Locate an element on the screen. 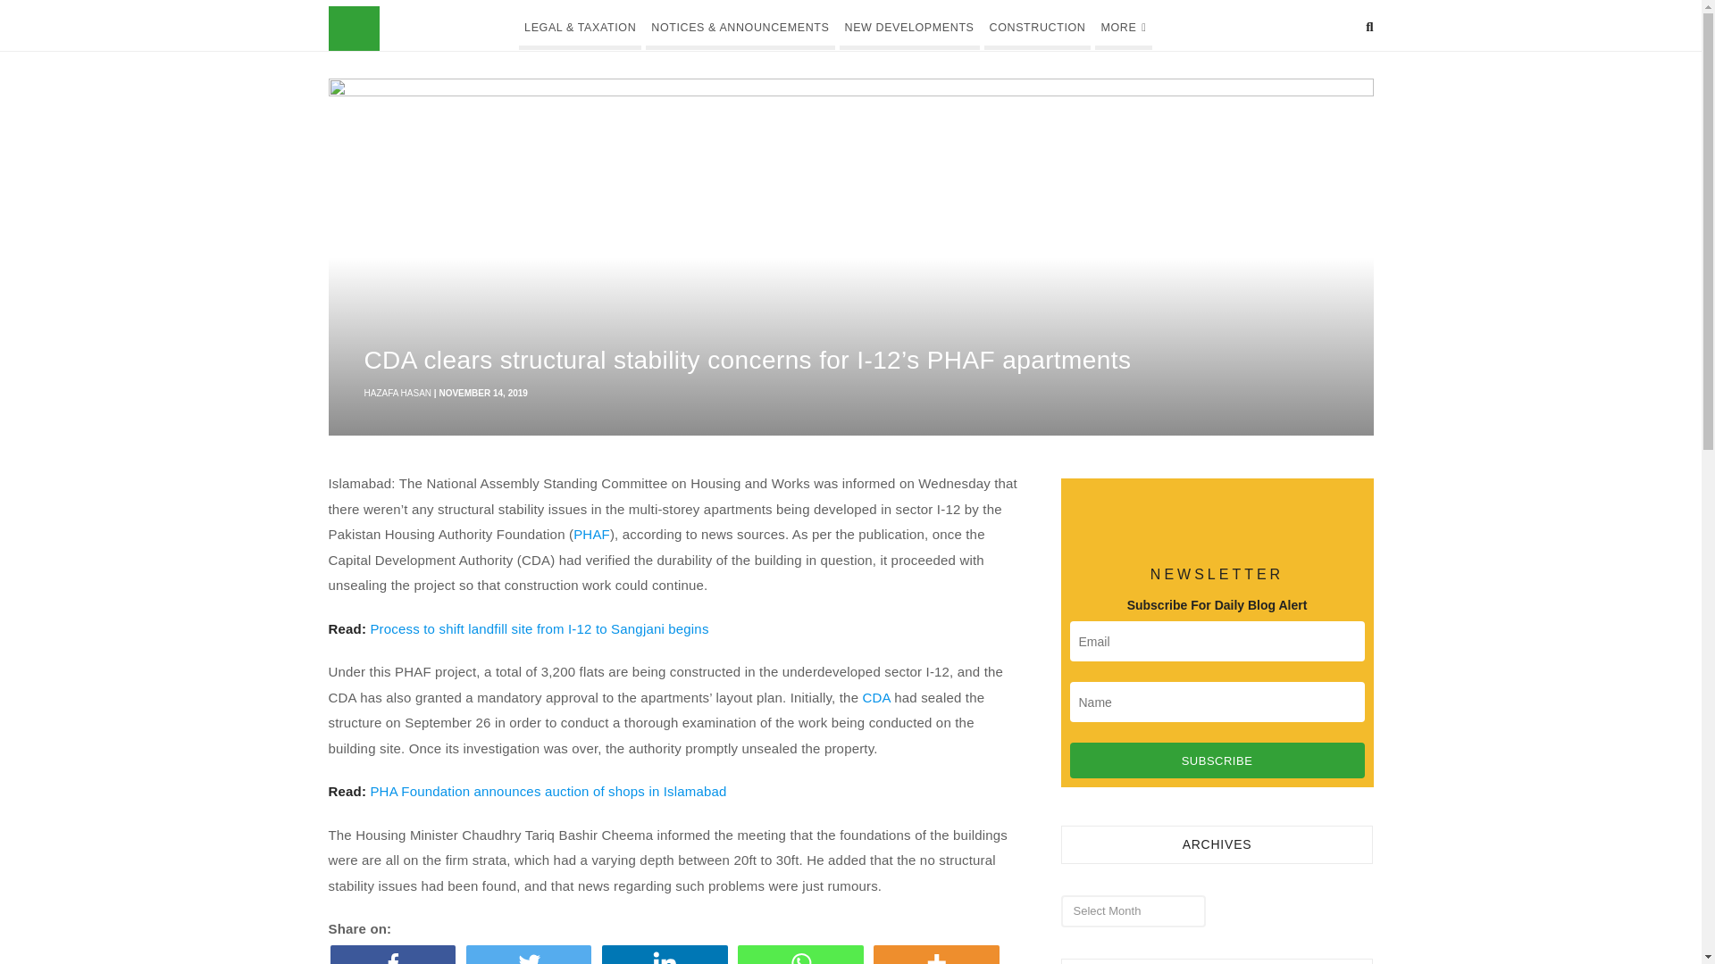  MORE is located at coordinates (1123, 25).